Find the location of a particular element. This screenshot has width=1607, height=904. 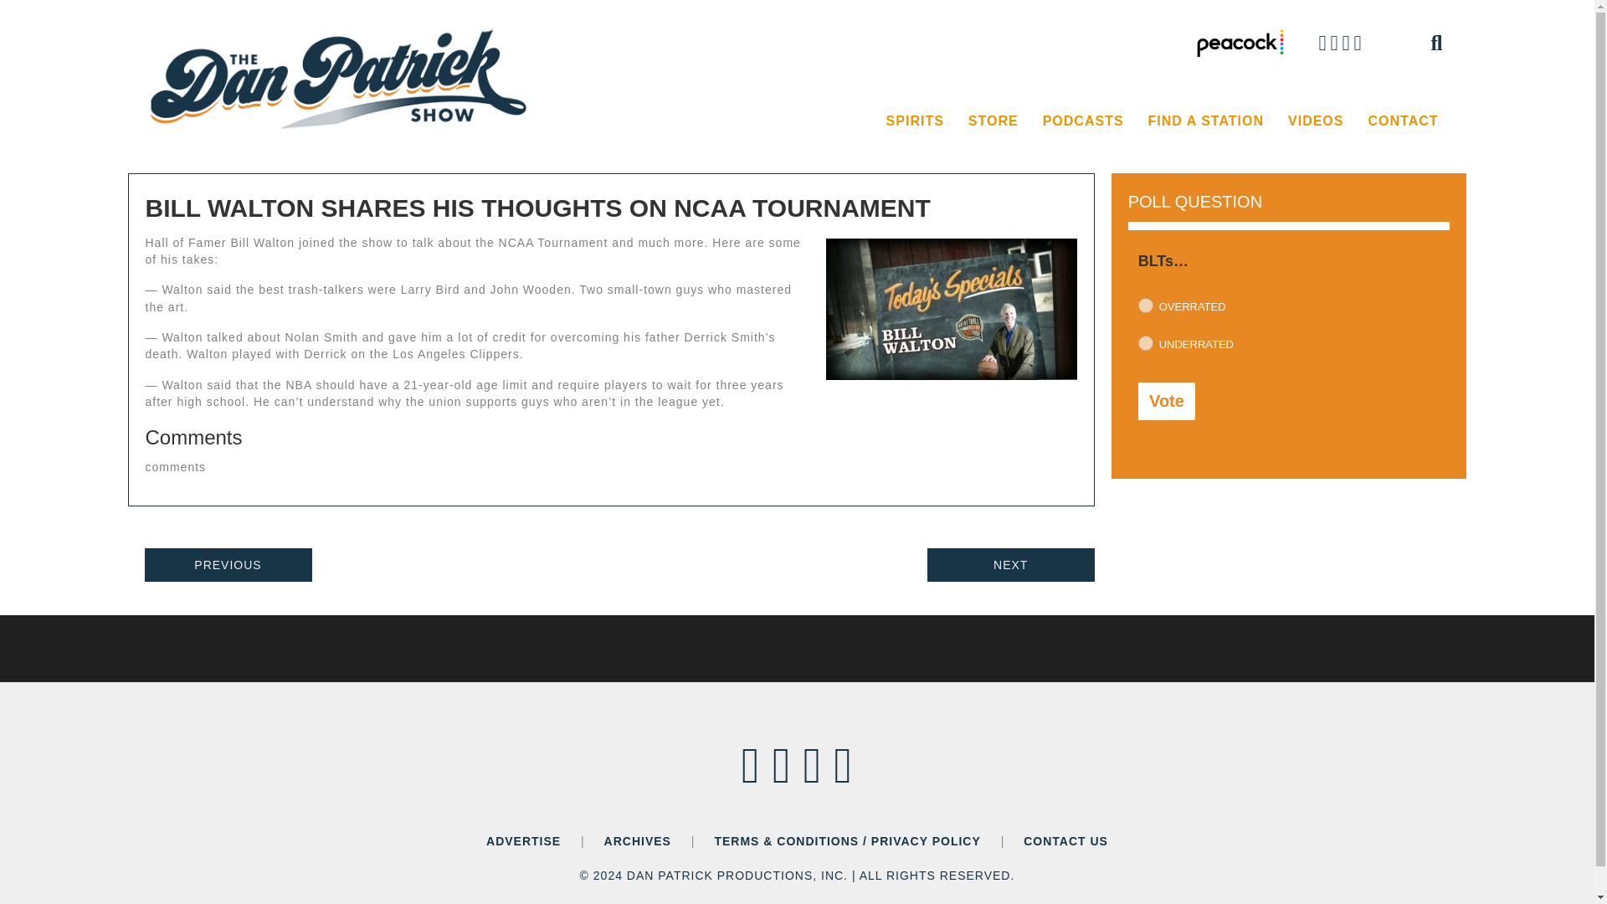

Bill Walton is located at coordinates (951, 309).